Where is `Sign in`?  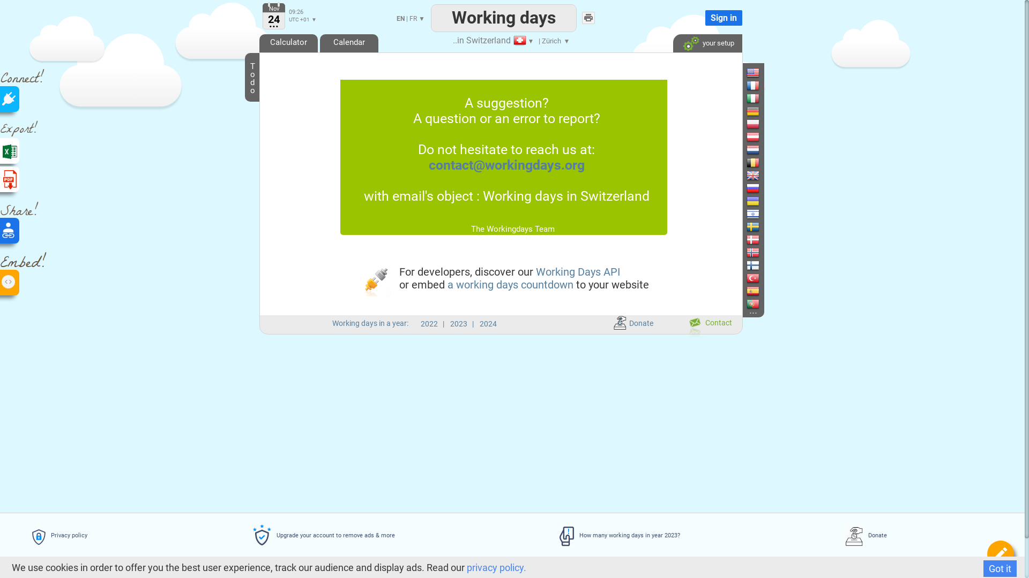
Sign in is located at coordinates (724, 18).